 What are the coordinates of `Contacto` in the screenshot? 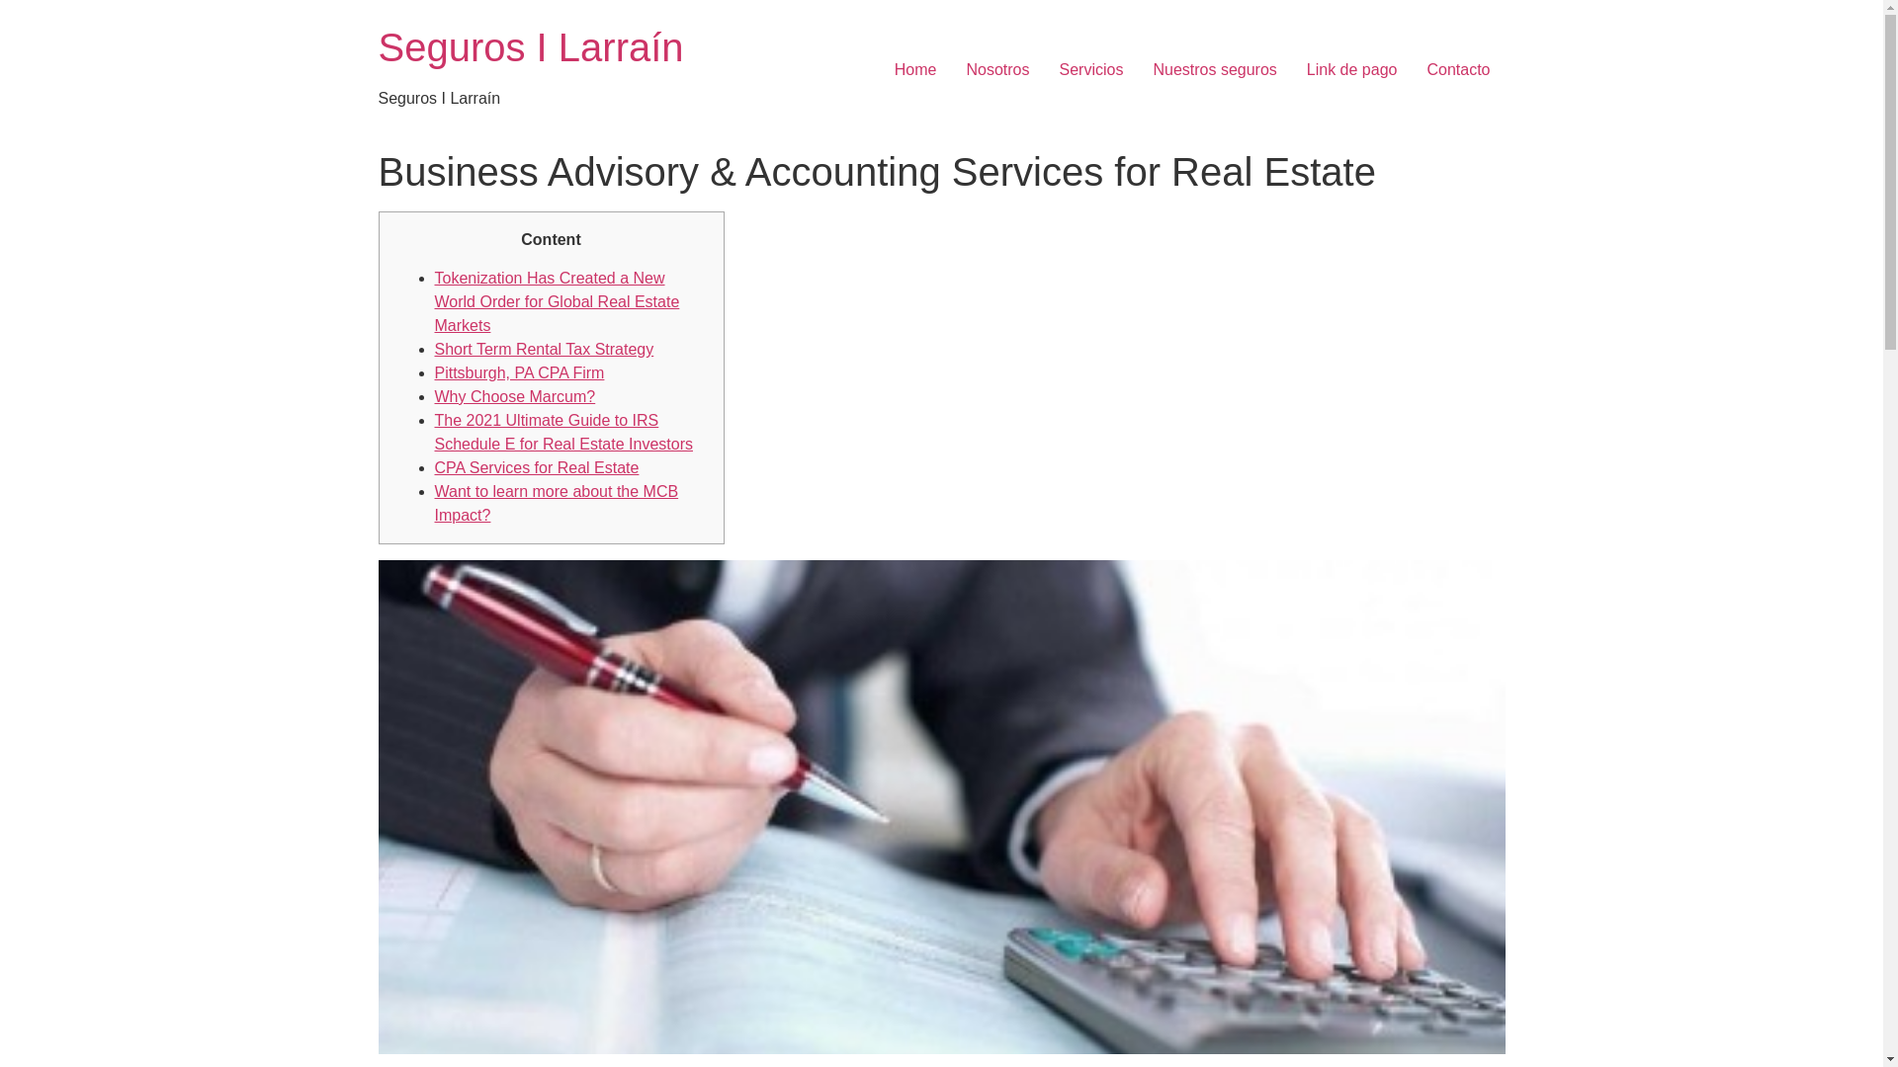 It's located at (1458, 69).